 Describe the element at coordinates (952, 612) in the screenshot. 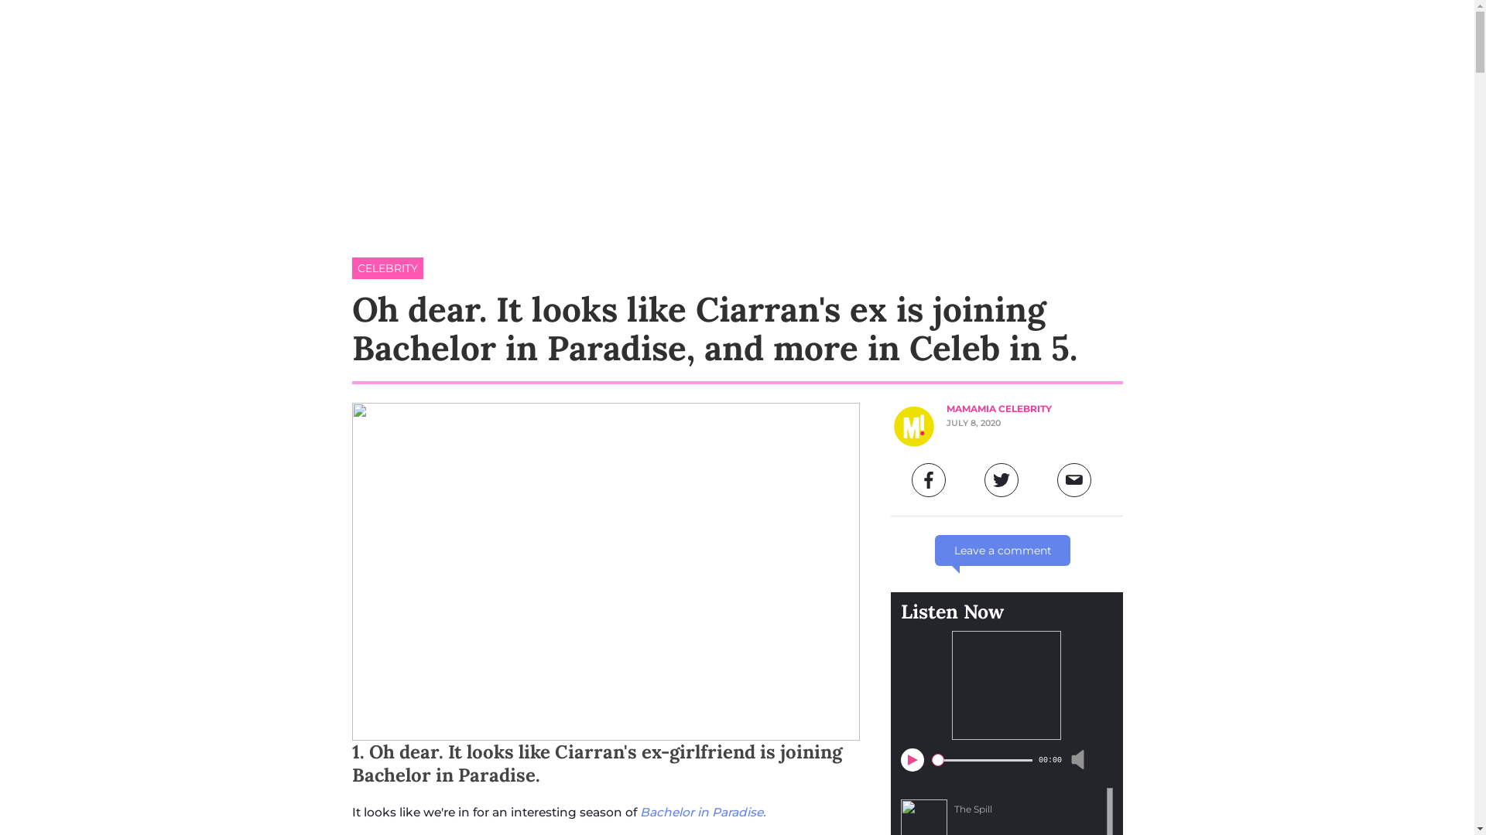

I see `Listen Now` at that location.